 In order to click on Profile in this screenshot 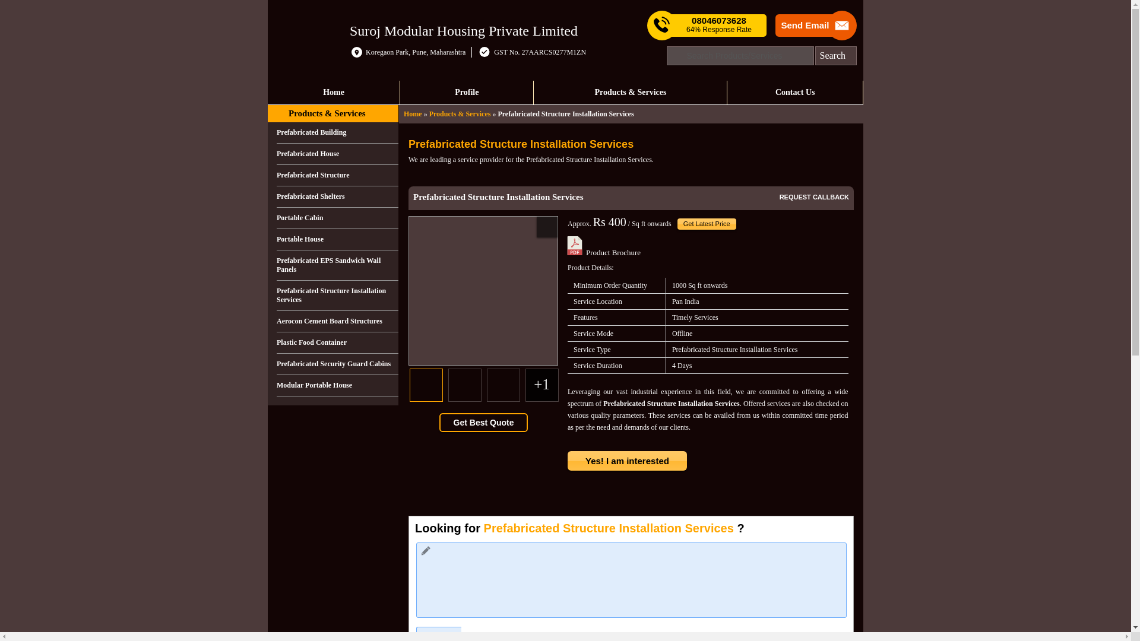, I will do `click(467, 93)`.